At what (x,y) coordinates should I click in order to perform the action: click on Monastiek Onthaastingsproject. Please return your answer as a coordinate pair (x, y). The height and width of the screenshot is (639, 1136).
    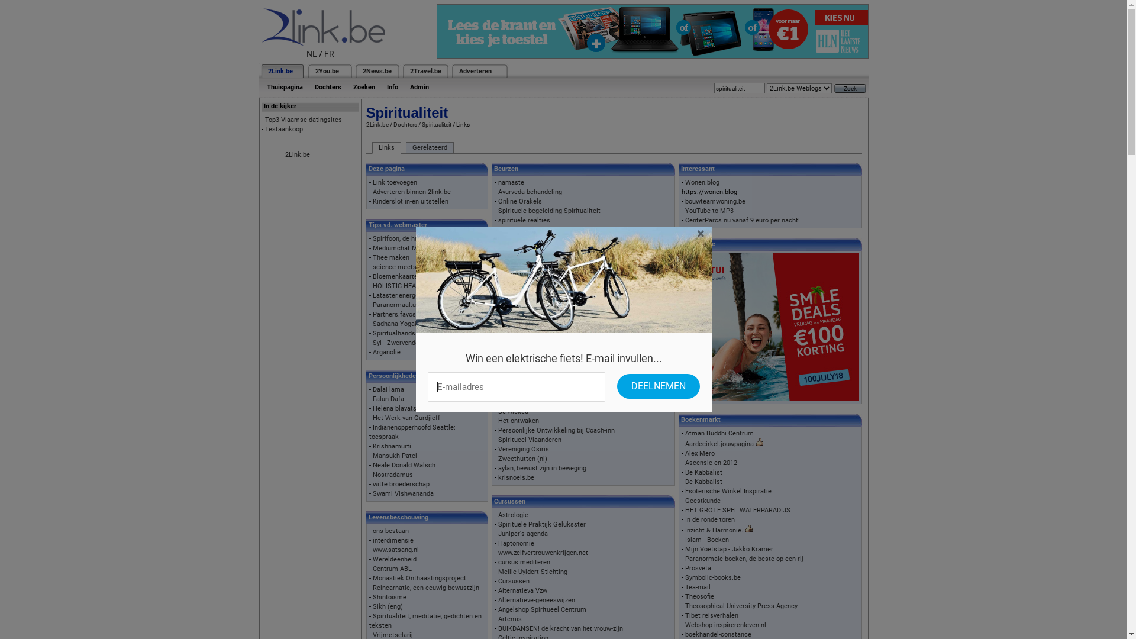
    Looking at the image, I should click on (419, 579).